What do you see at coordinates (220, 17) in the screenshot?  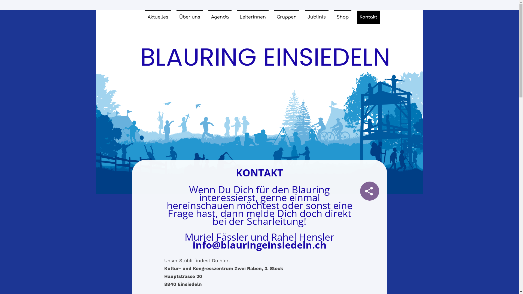 I see `Agenda` at bounding box center [220, 17].